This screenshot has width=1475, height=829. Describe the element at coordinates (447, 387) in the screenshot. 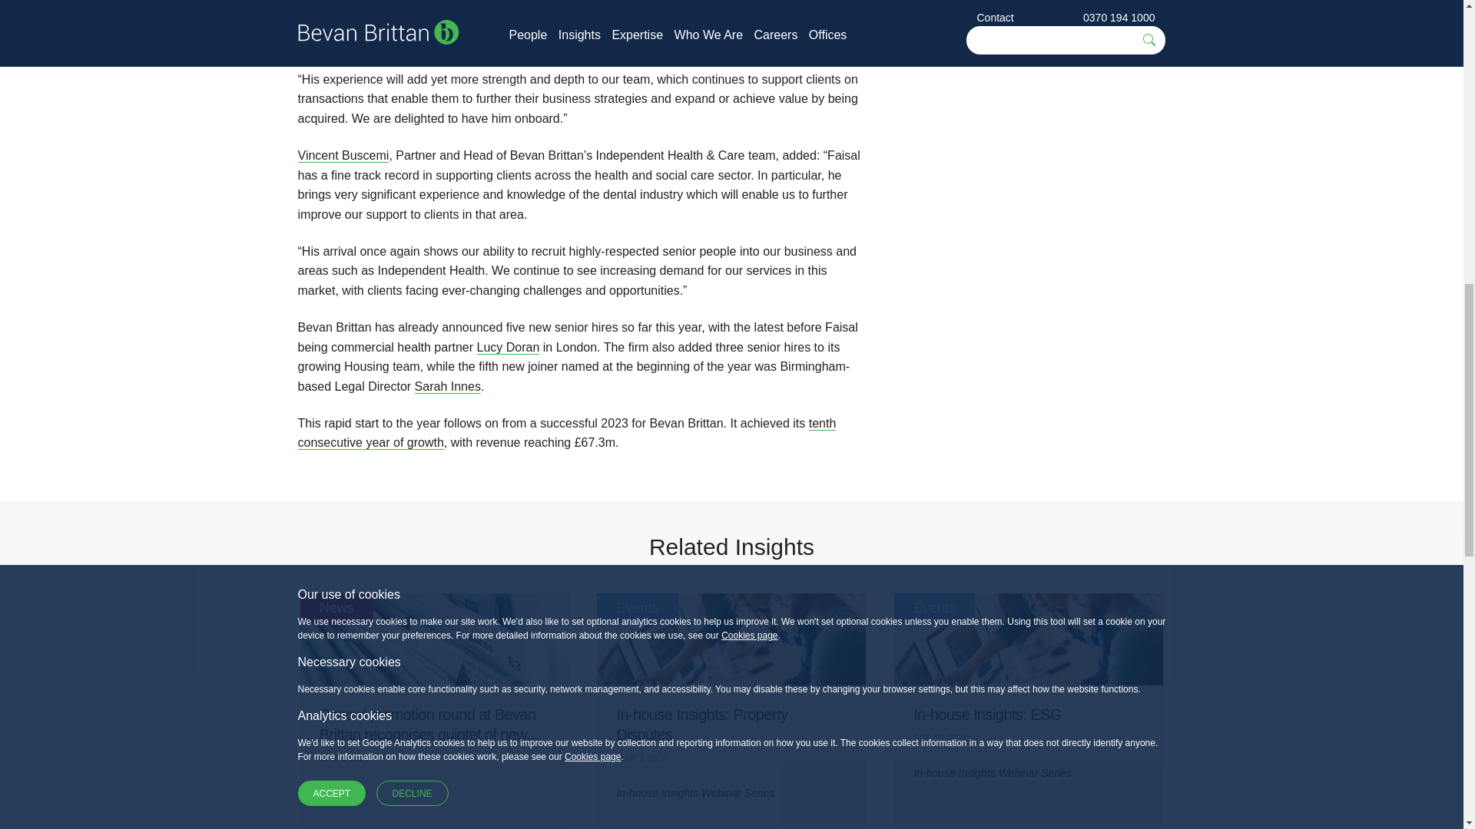

I see `Sarah Innes` at that location.